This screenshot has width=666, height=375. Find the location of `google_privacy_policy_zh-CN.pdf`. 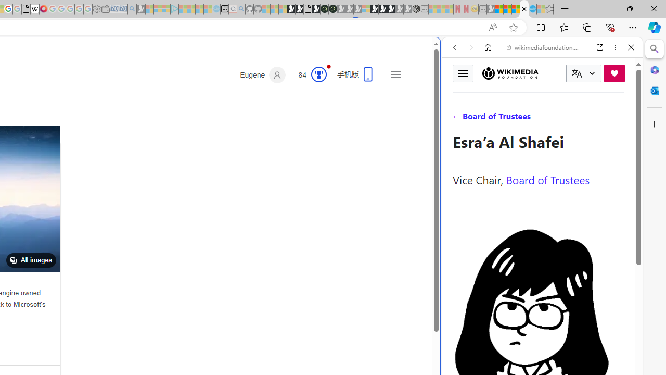

google_privacy_policy_zh-CN.pdf is located at coordinates (26, 9).